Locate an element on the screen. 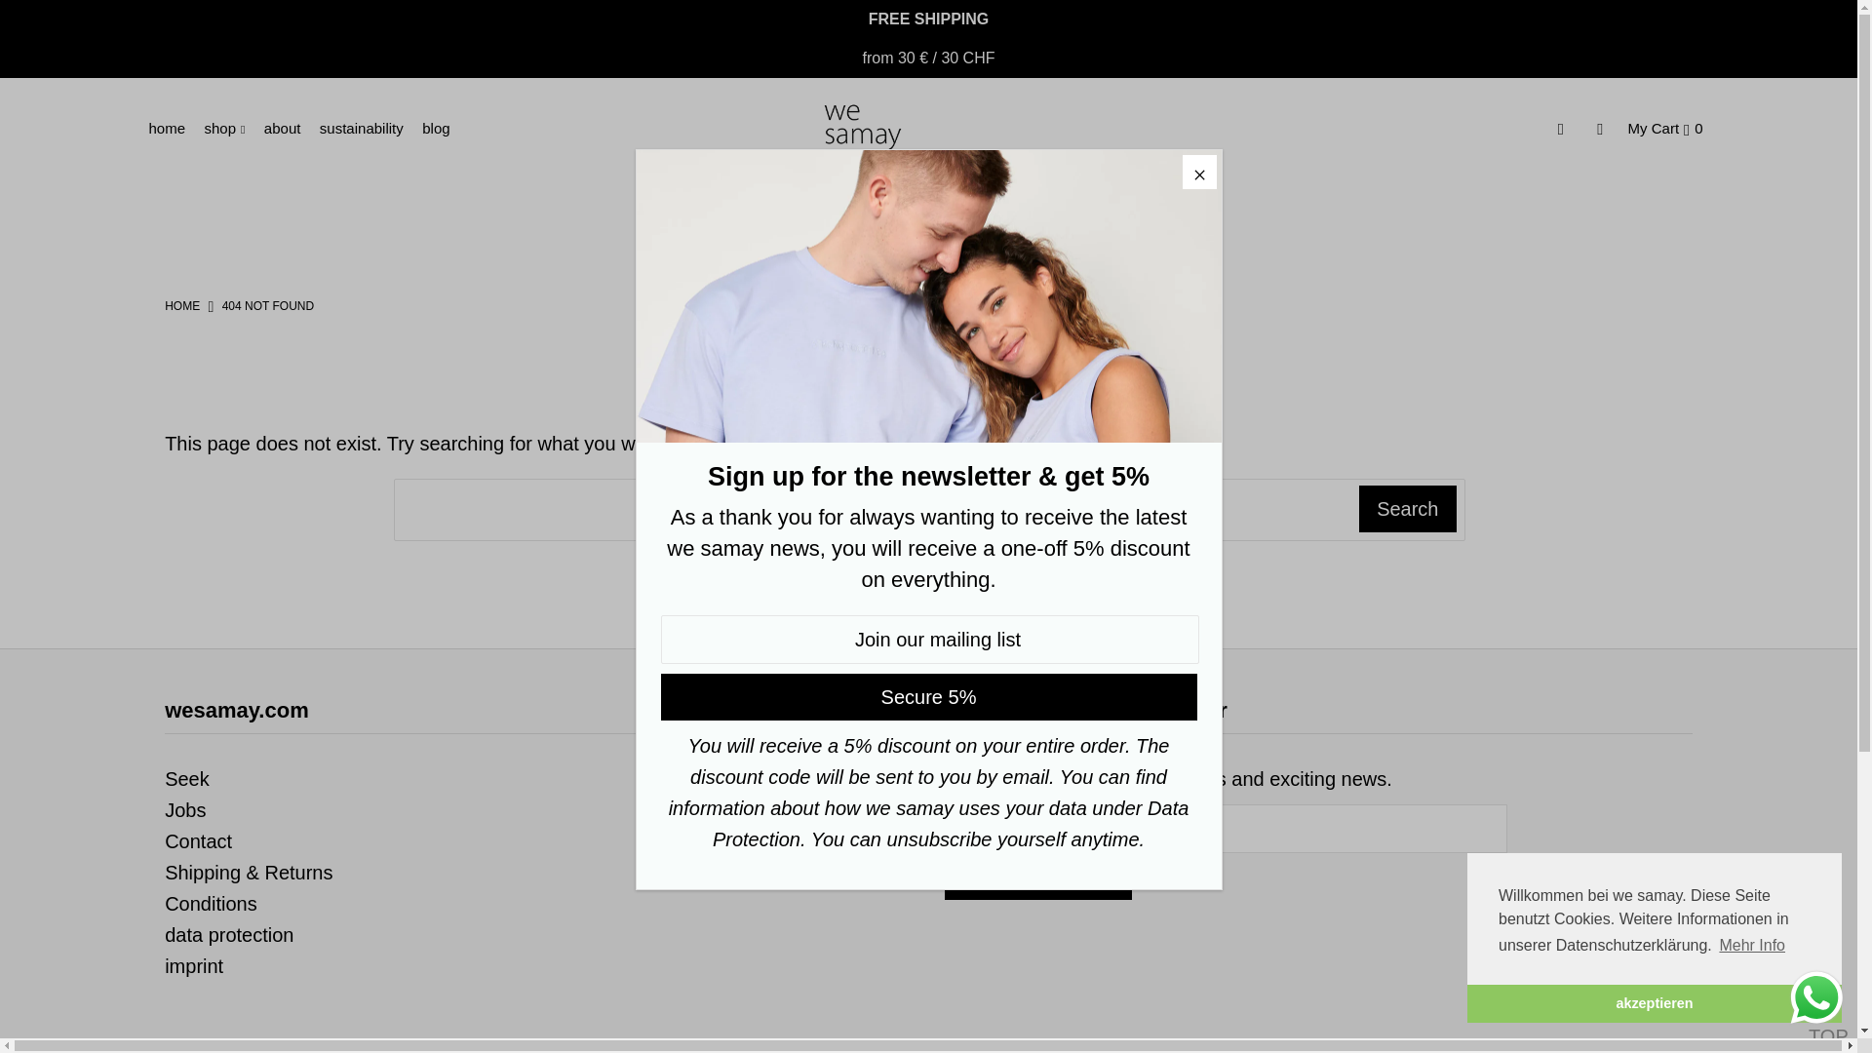 Image resolution: width=1872 pixels, height=1053 pixels. akzeptieren is located at coordinates (1655, 1003).